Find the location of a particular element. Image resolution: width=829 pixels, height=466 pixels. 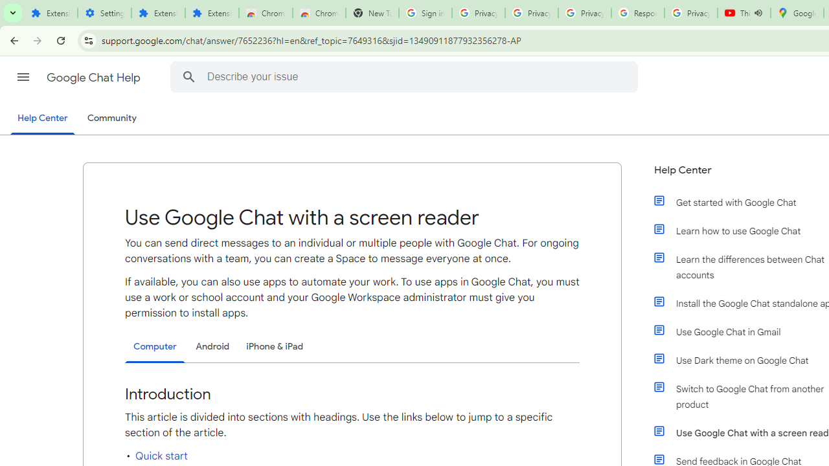

Extensions is located at coordinates (211, 13).